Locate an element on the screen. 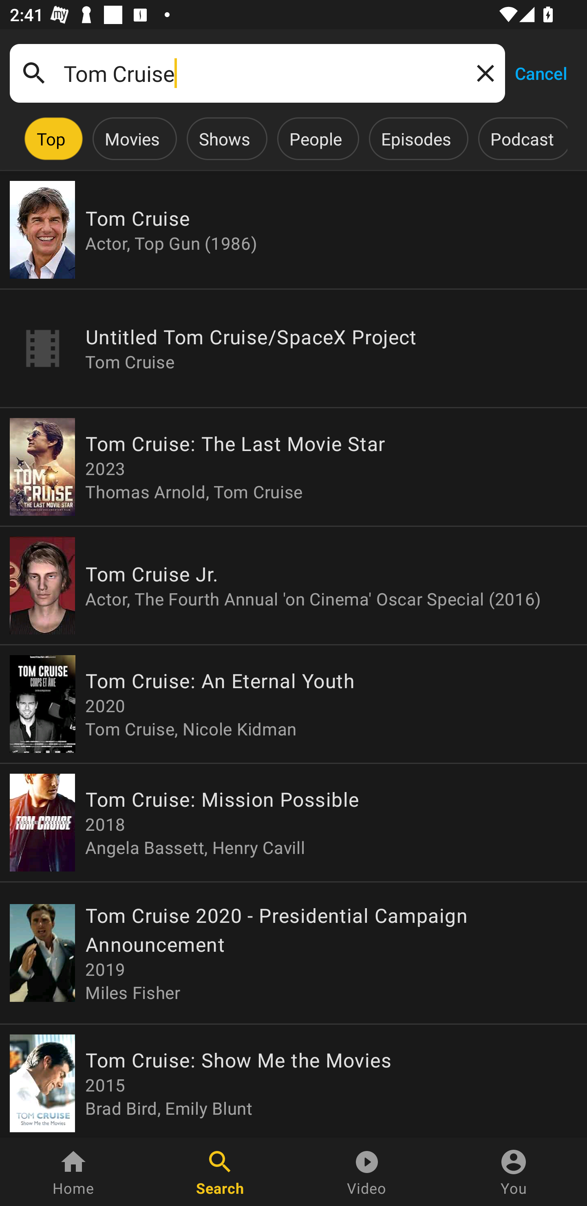 Image resolution: width=587 pixels, height=1206 pixels. People is located at coordinates (316, 139).